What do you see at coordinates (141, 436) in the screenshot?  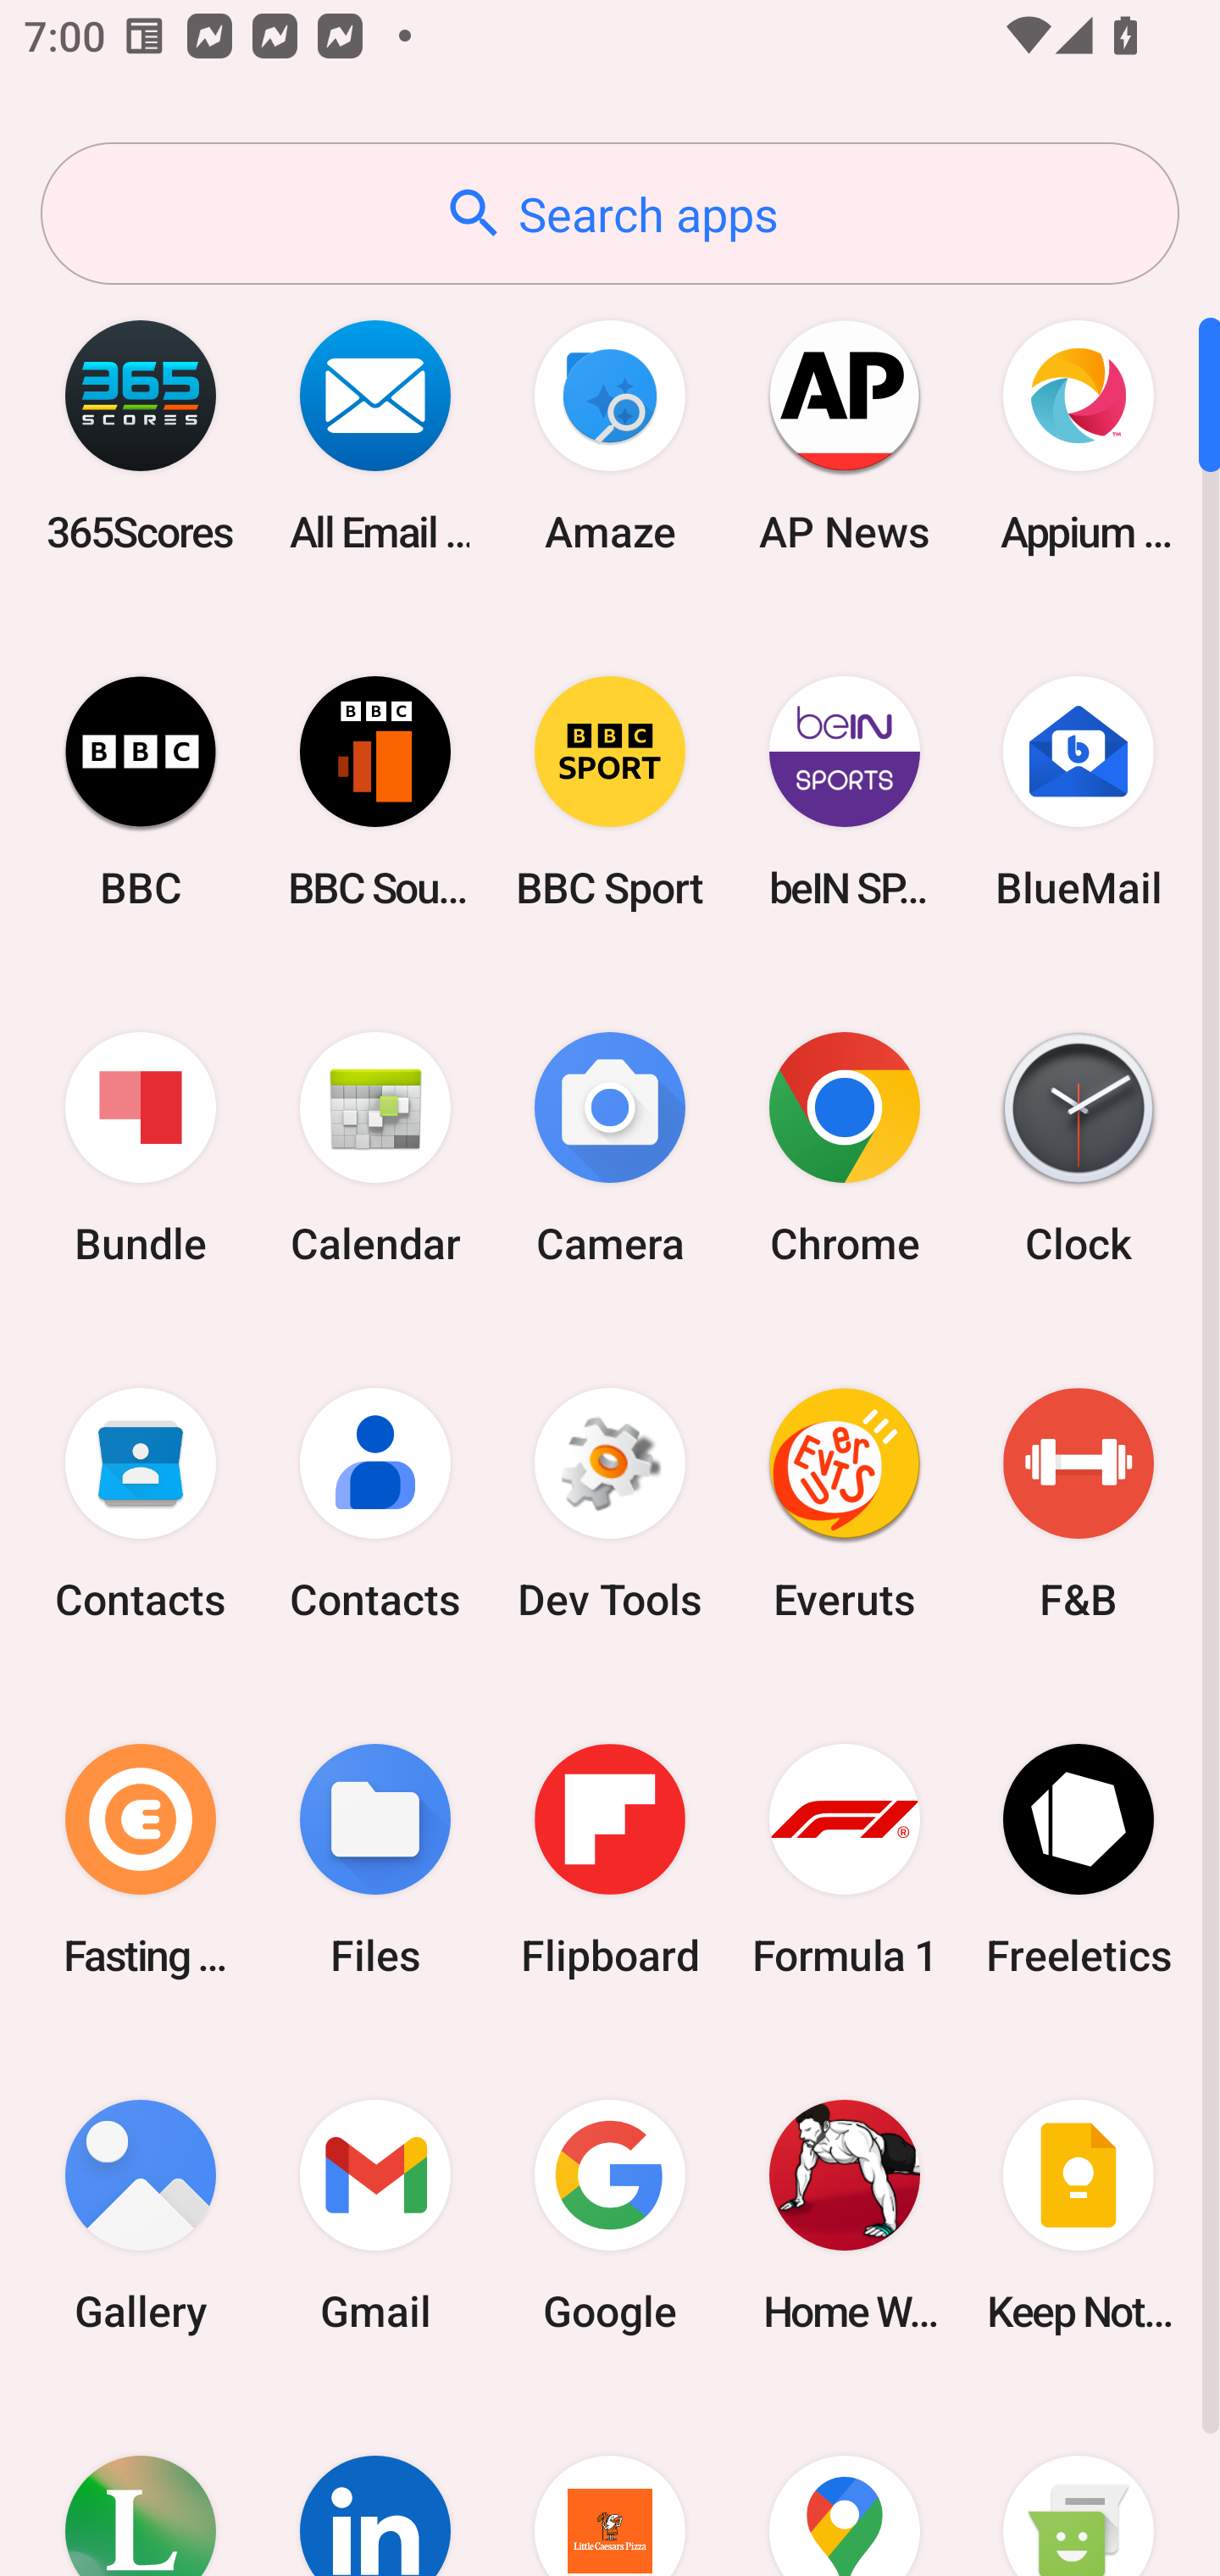 I see `365Scores` at bounding box center [141, 436].